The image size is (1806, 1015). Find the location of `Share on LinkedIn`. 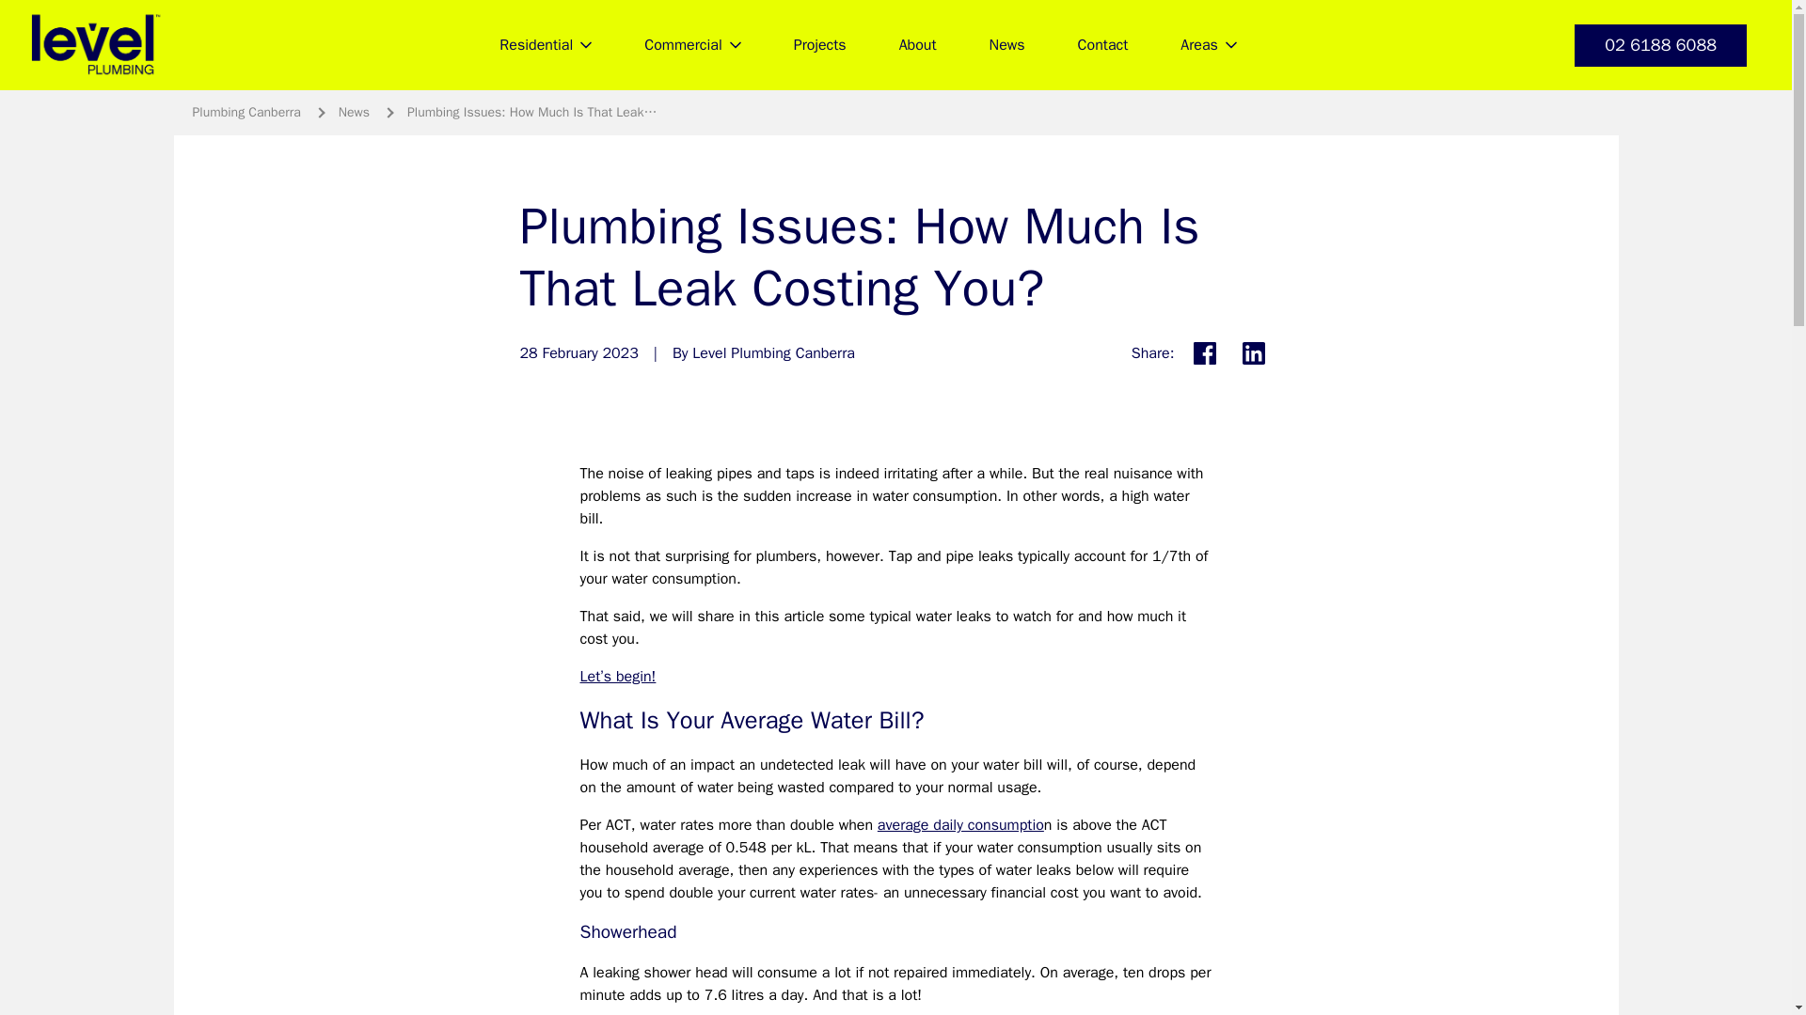

Share on LinkedIn is located at coordinates (1252, 353).